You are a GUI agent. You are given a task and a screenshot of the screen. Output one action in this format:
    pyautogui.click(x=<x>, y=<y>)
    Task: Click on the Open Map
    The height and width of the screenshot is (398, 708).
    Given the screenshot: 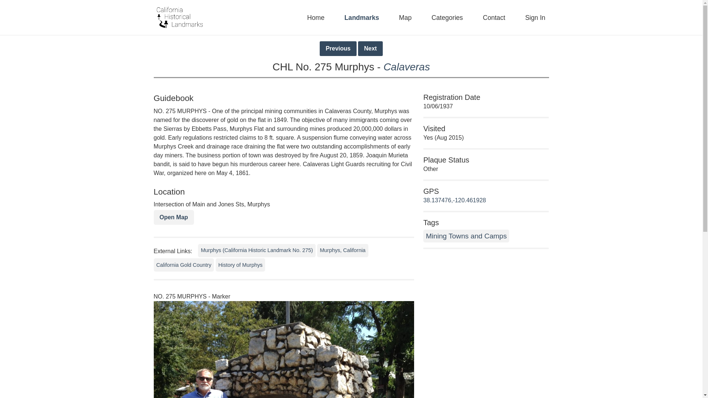 What is the action you would take?
    pyautogui.click(x=173, y=217)
    